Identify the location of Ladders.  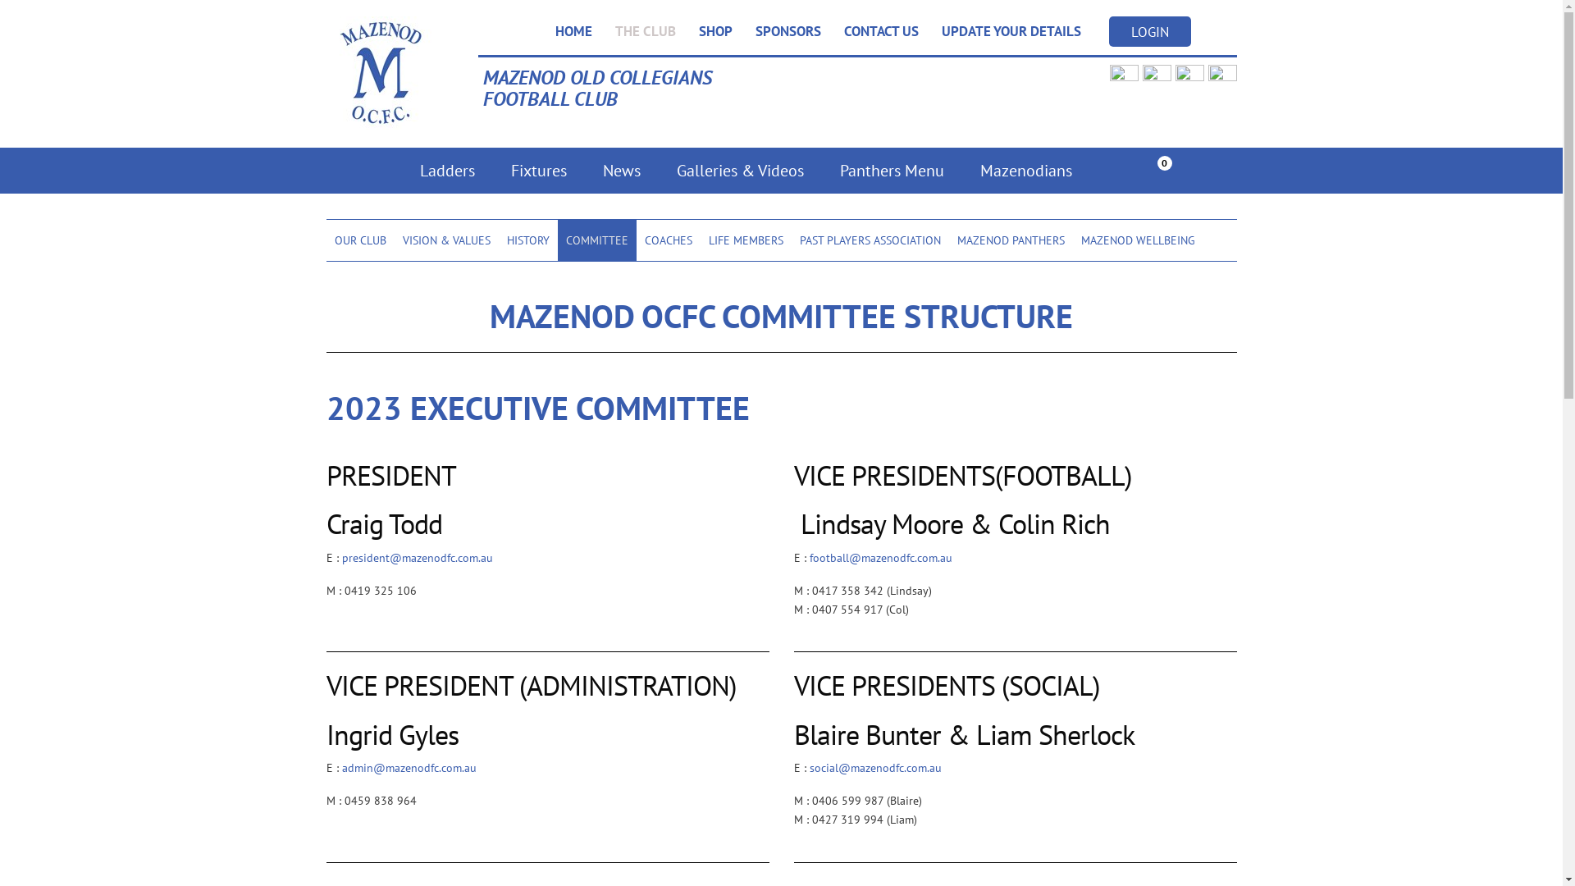
(447, 171).